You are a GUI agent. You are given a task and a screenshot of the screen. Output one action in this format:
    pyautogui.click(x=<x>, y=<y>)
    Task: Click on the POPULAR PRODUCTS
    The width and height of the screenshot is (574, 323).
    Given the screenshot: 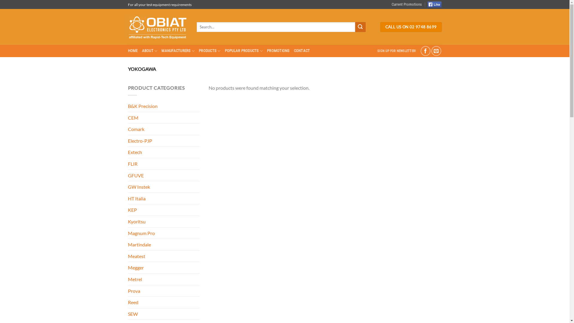 What is the action you would take?
    pyautogui.click(x=244, y=51)
    